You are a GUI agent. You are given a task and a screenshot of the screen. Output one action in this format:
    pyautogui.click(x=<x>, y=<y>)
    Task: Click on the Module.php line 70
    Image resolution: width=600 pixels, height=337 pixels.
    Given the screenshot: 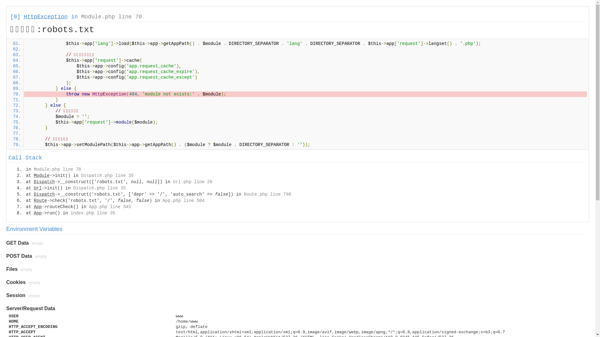 What is the action you would take?
    pyautogui.click(x=112, y=17)
    